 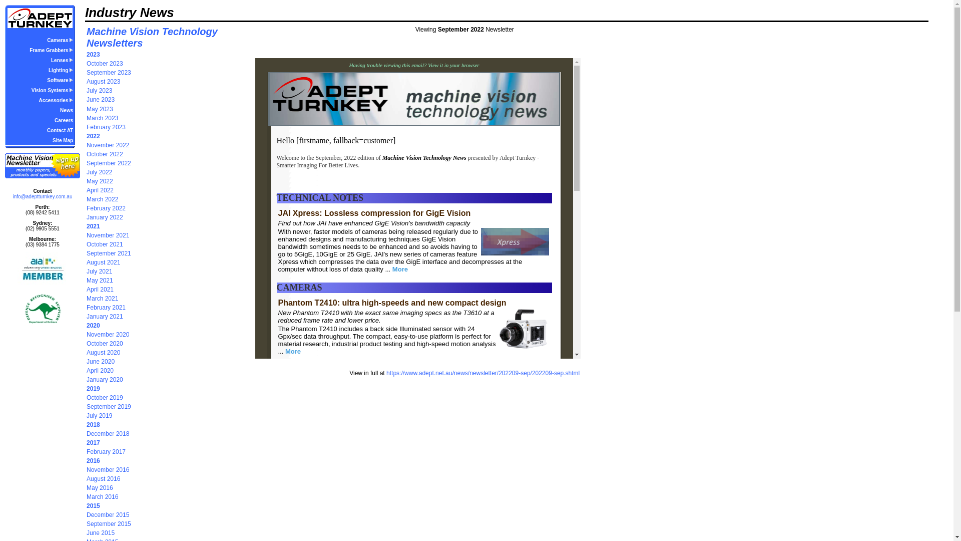 I want to click on August 2020, so click(x=103, y=353).